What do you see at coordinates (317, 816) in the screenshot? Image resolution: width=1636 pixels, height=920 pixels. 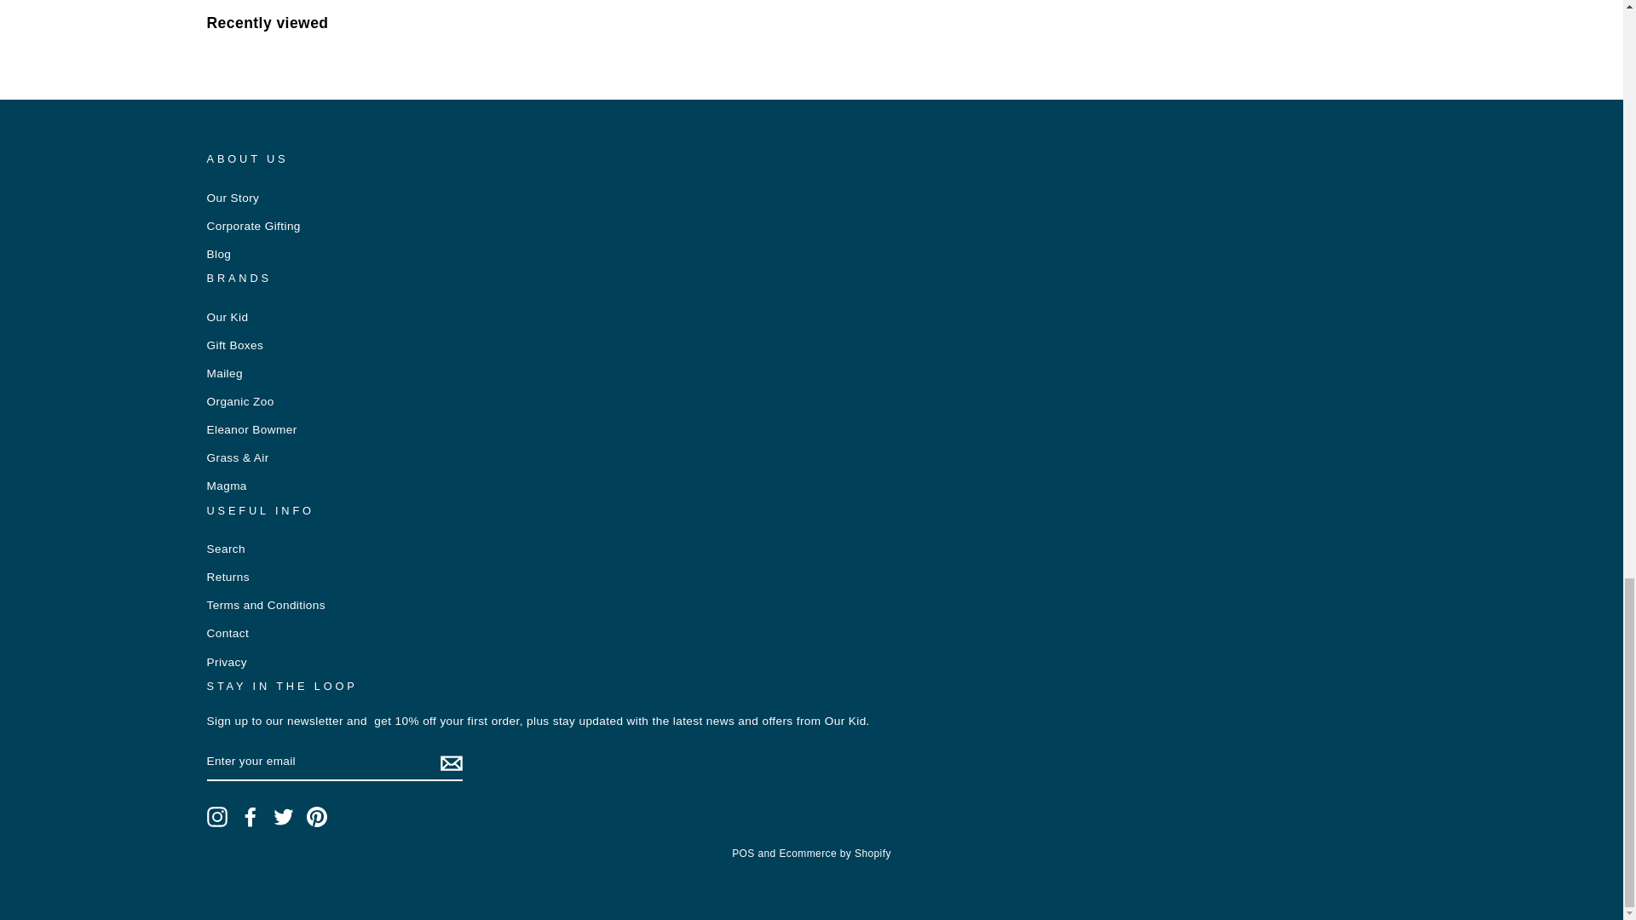 I see `Our Kid on Pinterest` at bounding box center [317, 816].